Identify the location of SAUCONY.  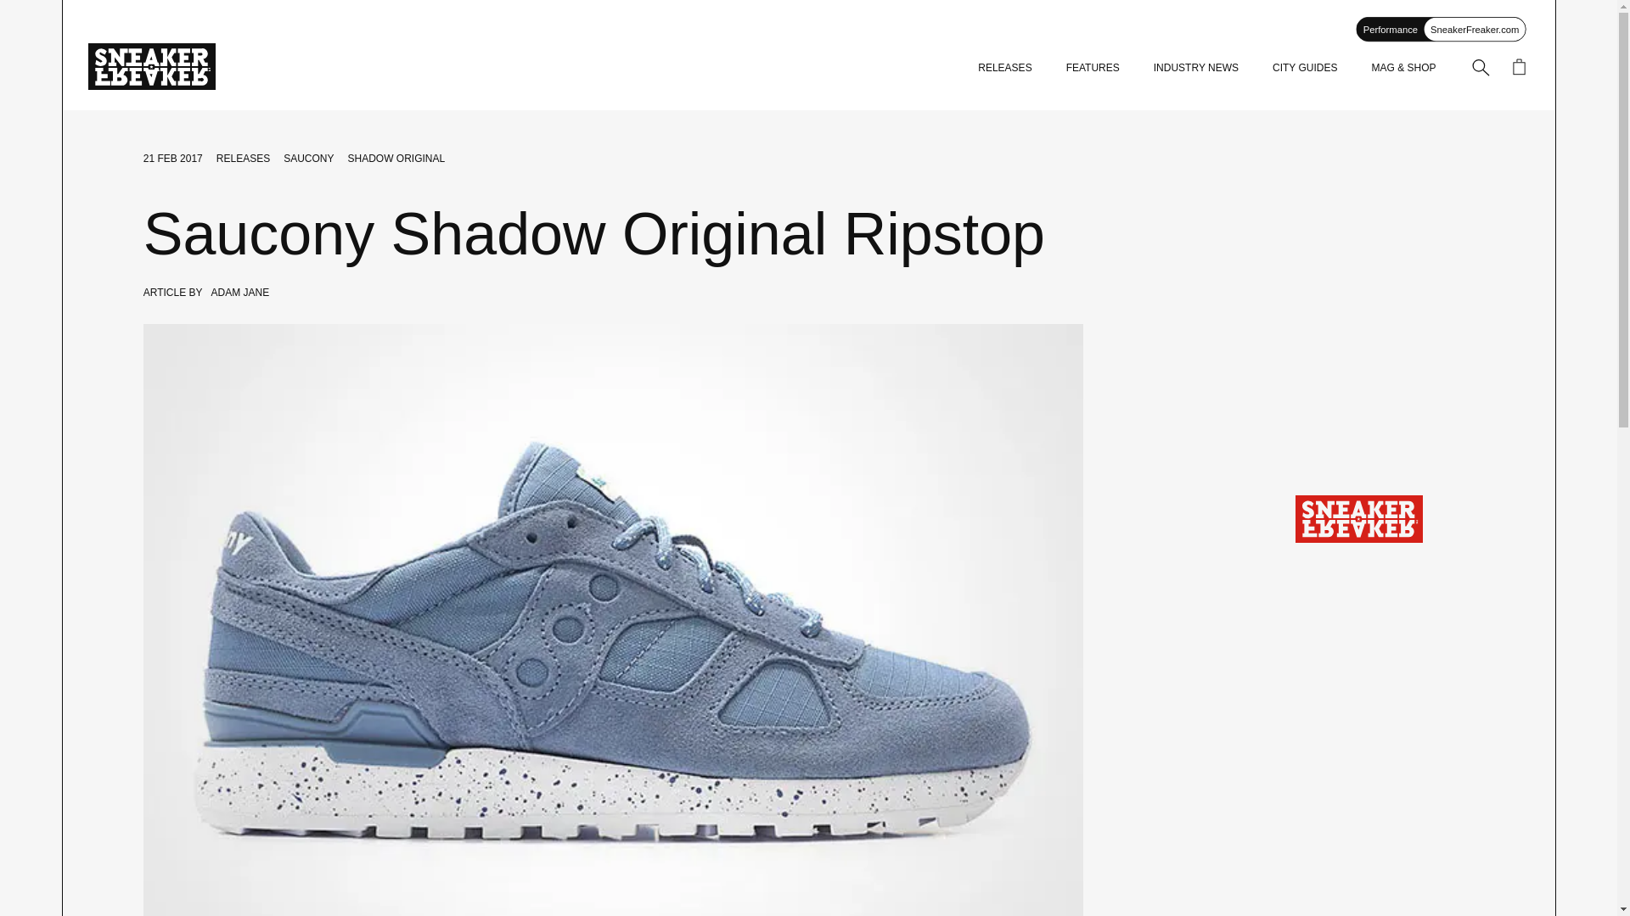
(309, 159).